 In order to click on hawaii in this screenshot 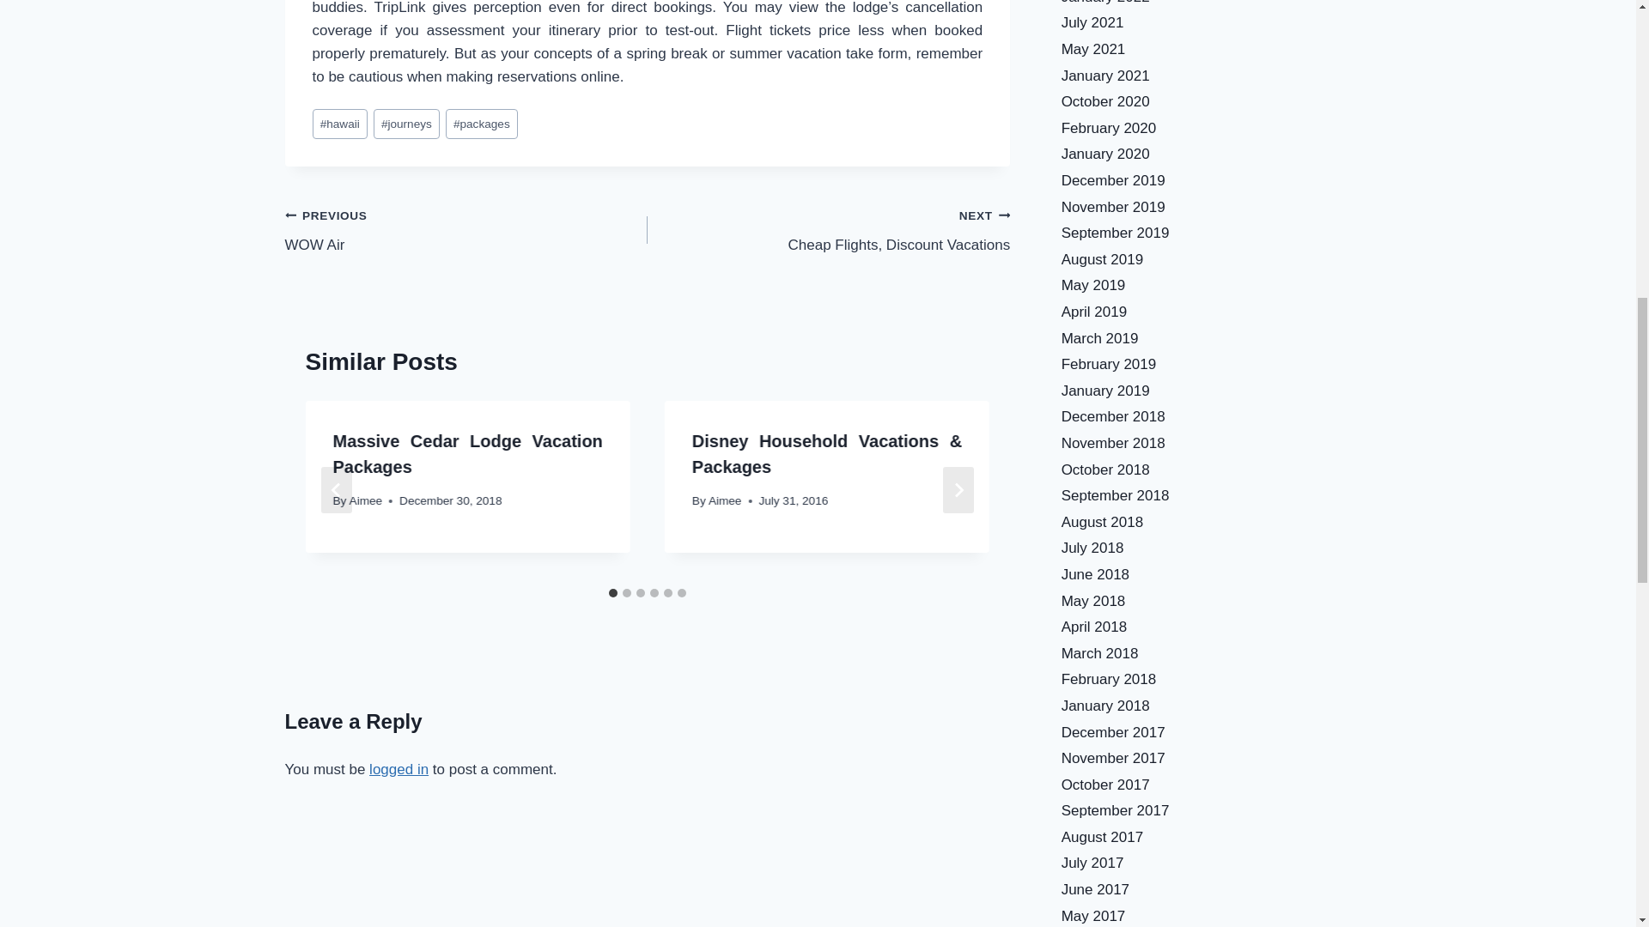, I will do `click(340, 124)`.